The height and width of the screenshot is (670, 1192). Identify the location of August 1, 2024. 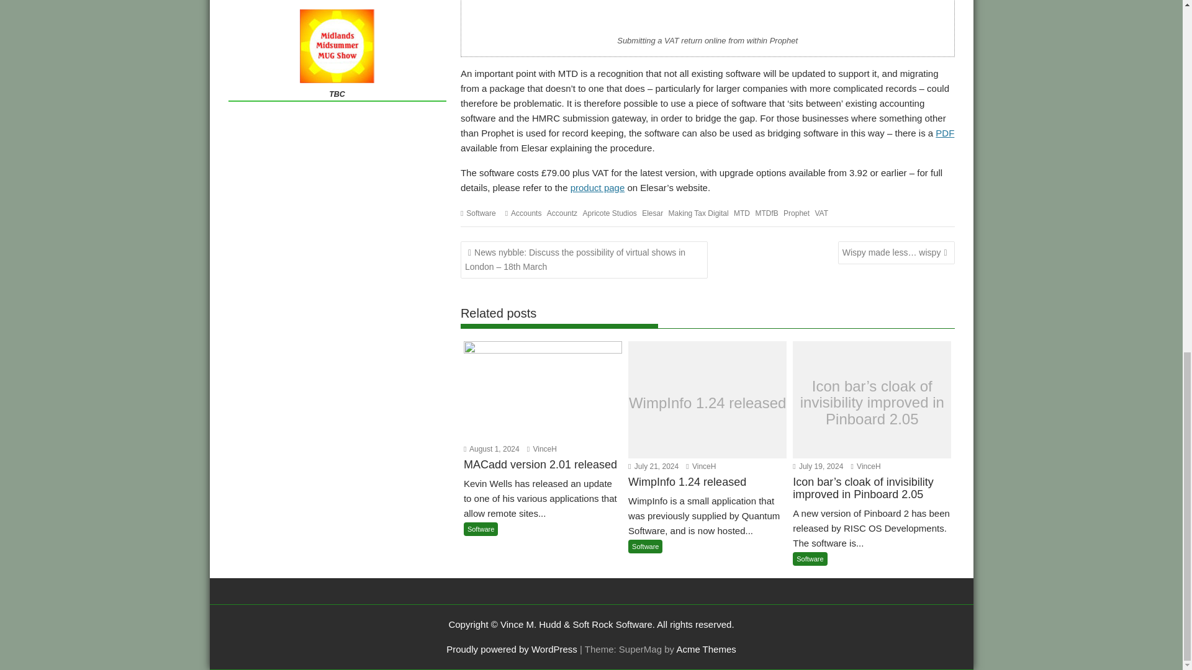
(492, 449).